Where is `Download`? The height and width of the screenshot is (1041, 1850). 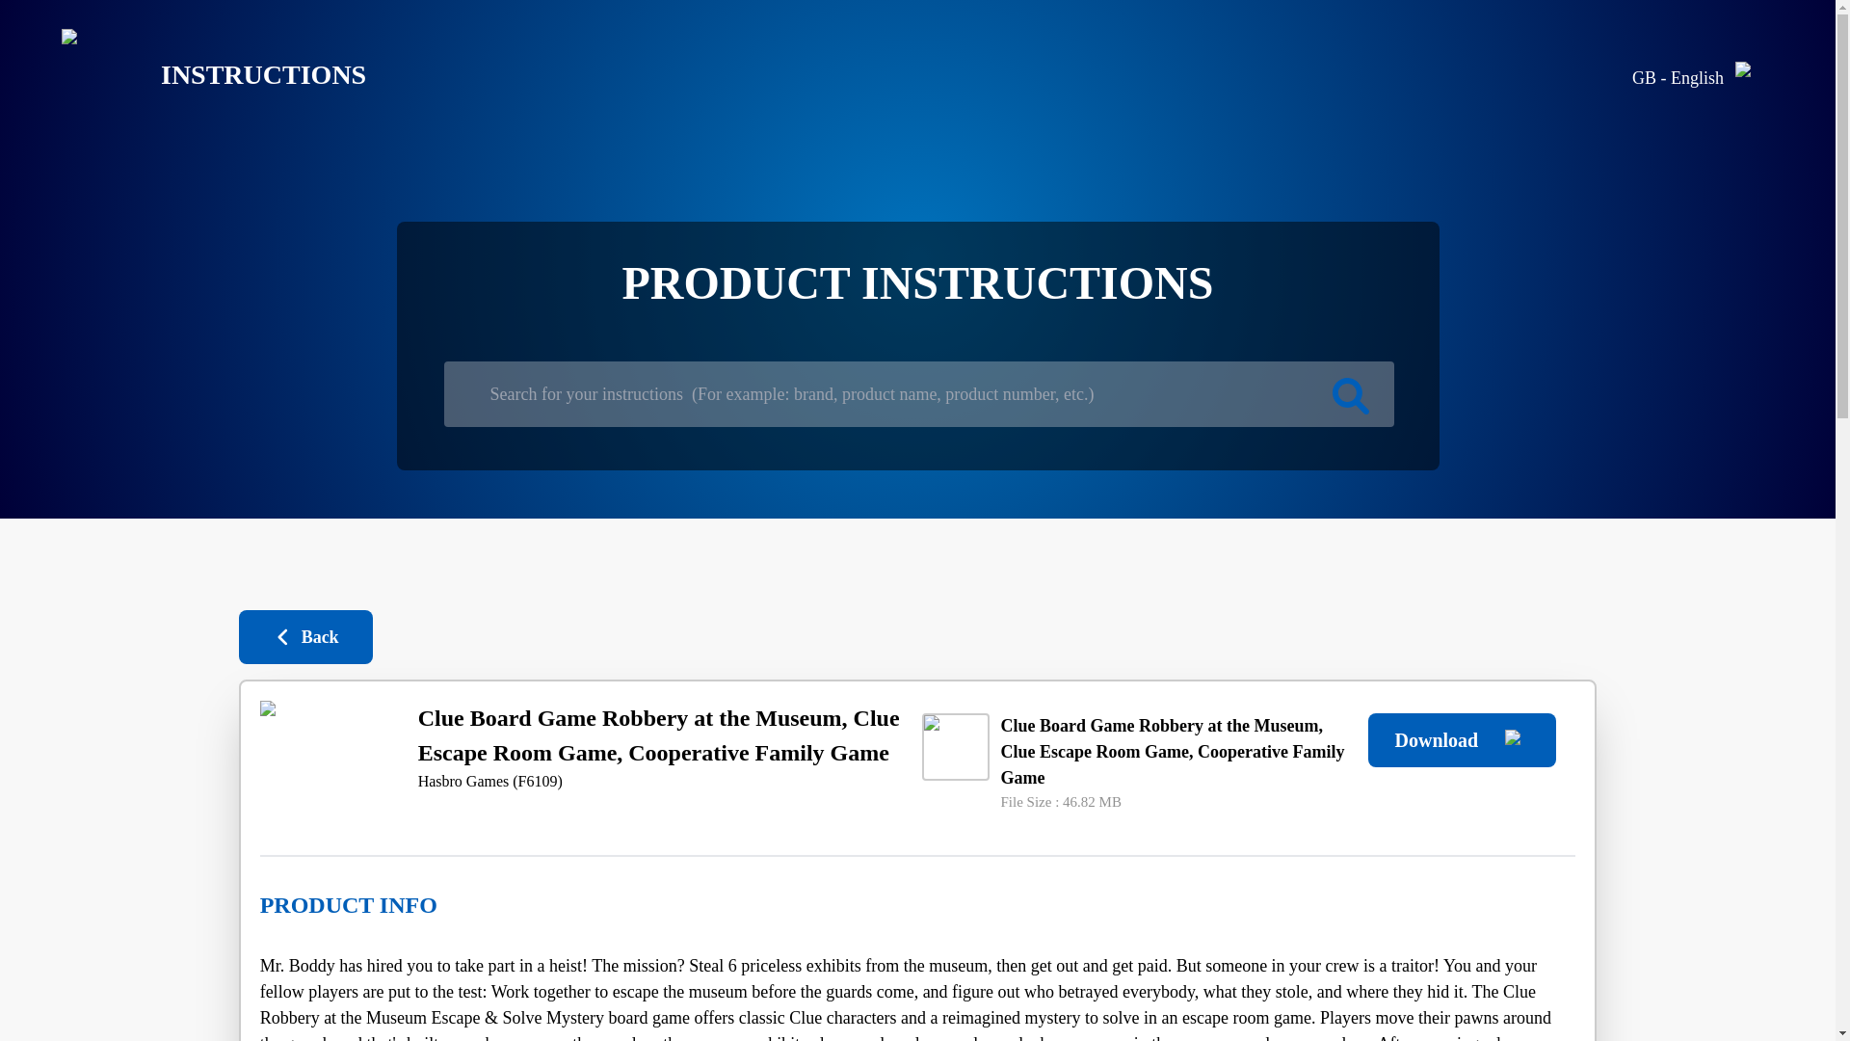 Download is located at coordinates (1462, 739).